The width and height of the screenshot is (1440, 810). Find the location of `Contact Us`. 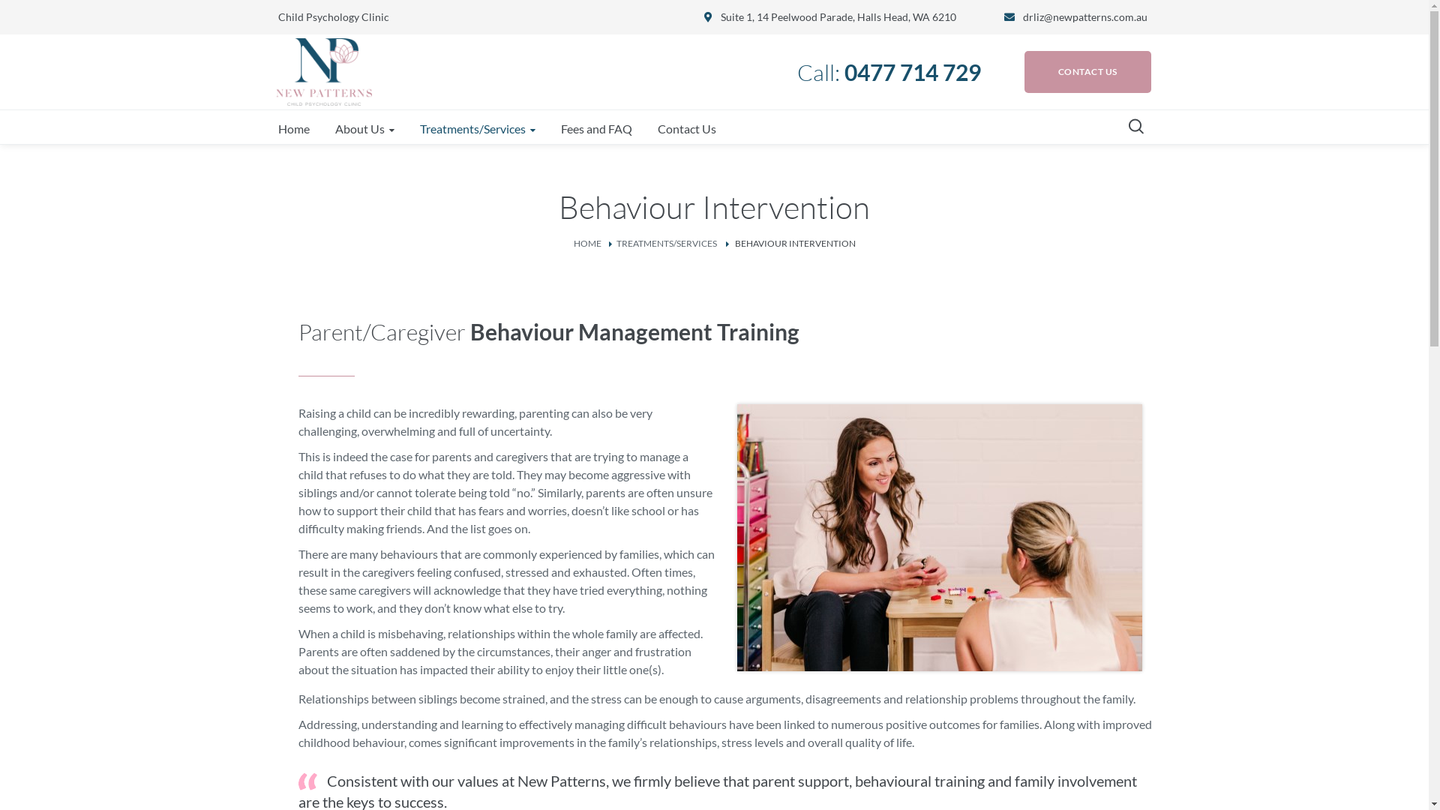

Contact Us is located at coordinates (686, 129).